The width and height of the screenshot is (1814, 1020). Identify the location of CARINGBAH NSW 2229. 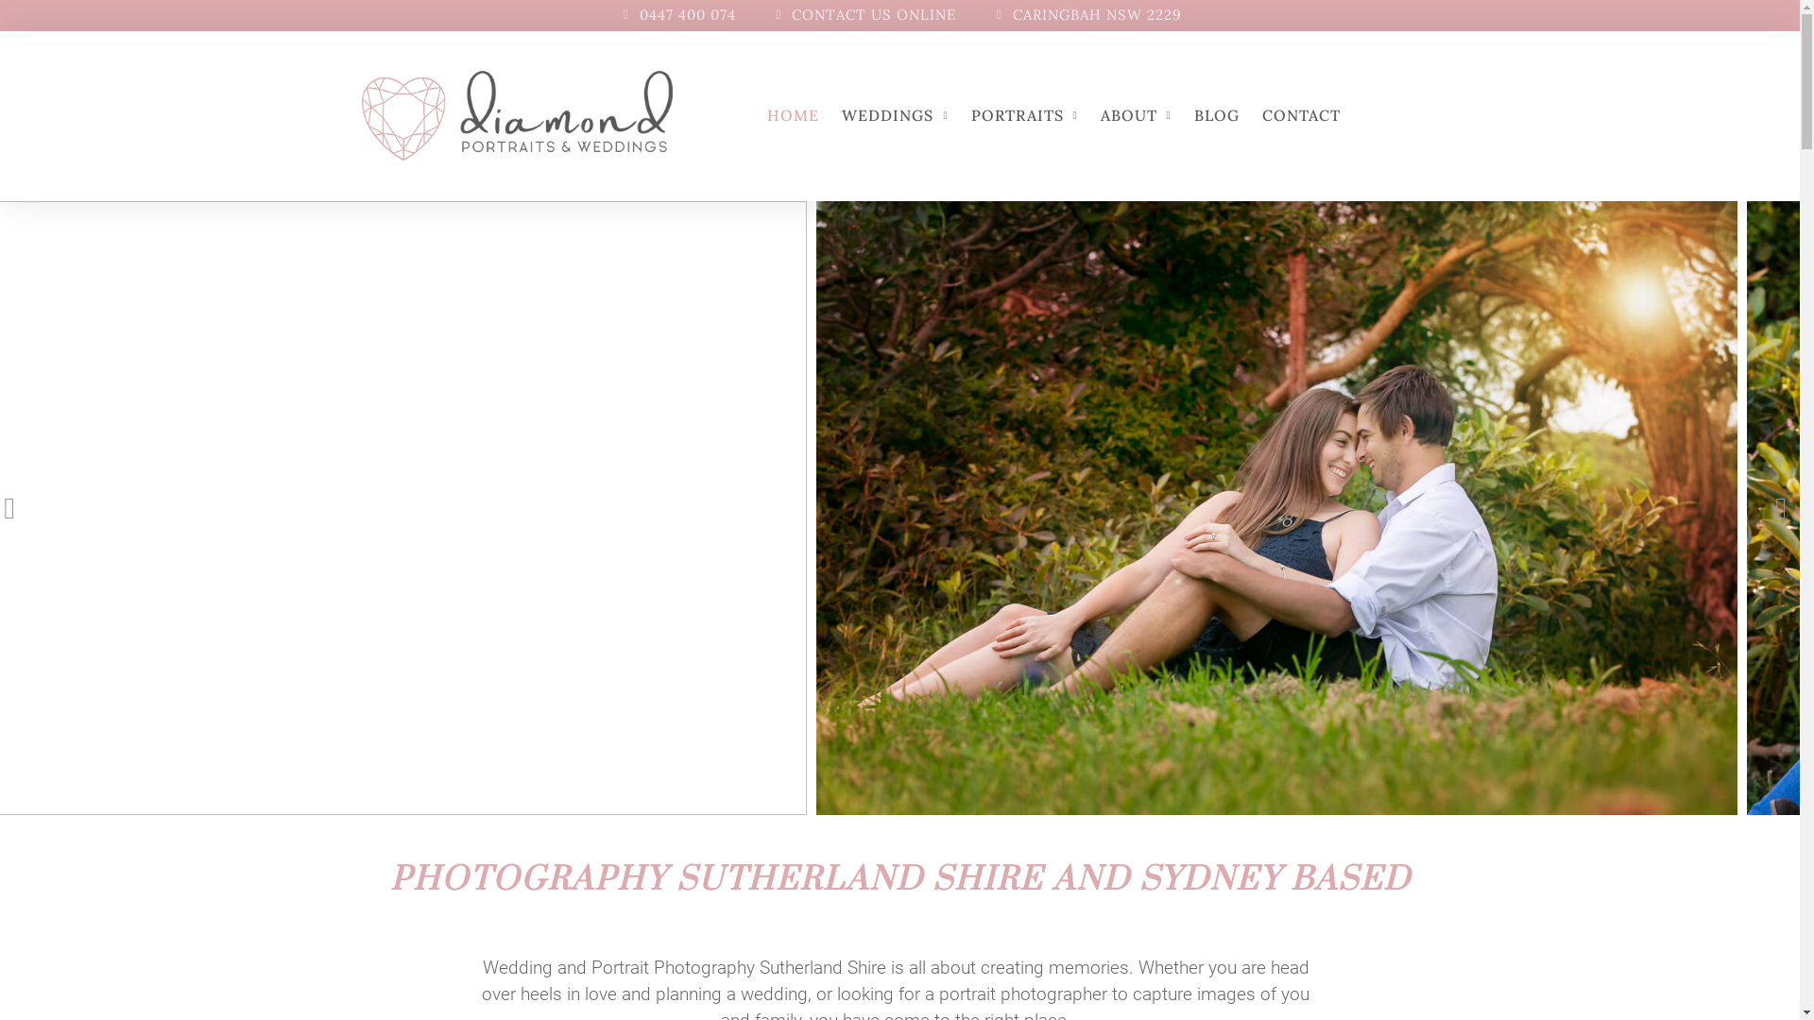
(1087, 15).